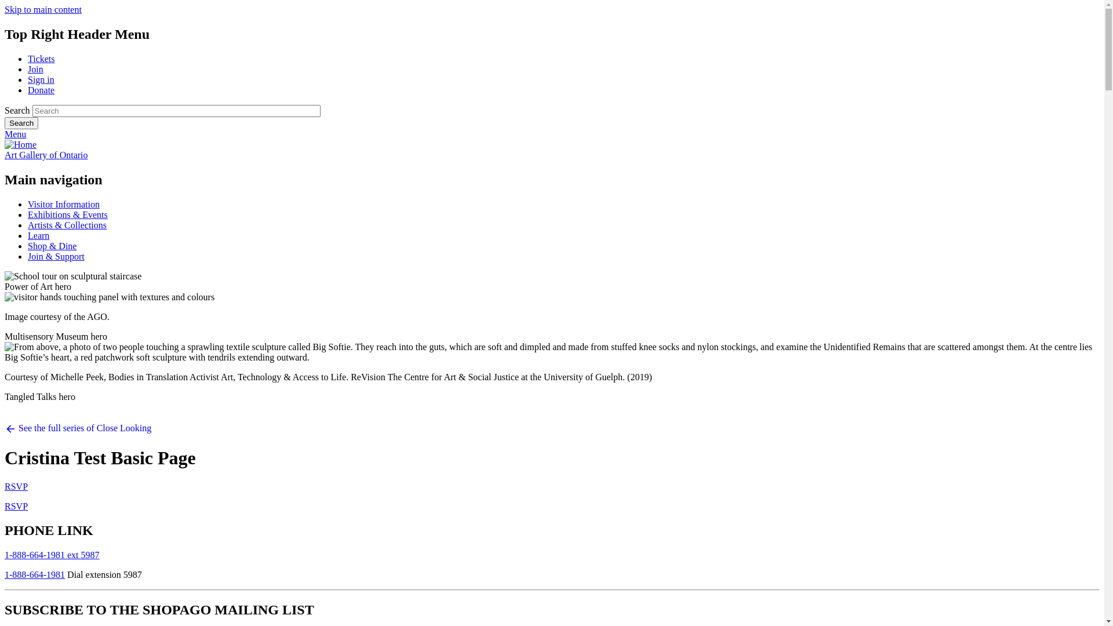 Image resolution: width=1113 pixels, height=626 pixels. Describe the element at coordinates (41, 80) in the screenshot. I see `Sign in` at that location.